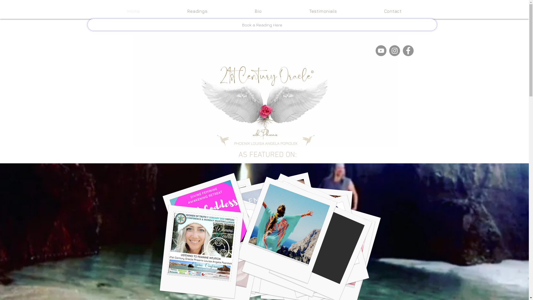 The height and width of the screenshot is (300, 533). What do you see at coordinates (198, 11) in the screenshot?
I see `Readings` at bounding box center [198, 11].